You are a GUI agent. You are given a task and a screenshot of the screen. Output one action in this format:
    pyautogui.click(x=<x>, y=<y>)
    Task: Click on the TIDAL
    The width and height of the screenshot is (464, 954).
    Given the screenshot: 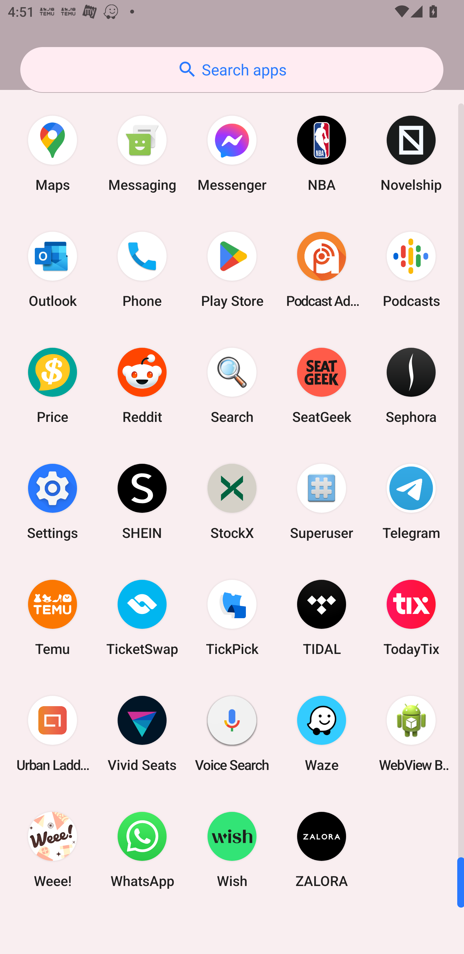 What is the action you would take?
    pyautogui.click(x=322, y=617)
    